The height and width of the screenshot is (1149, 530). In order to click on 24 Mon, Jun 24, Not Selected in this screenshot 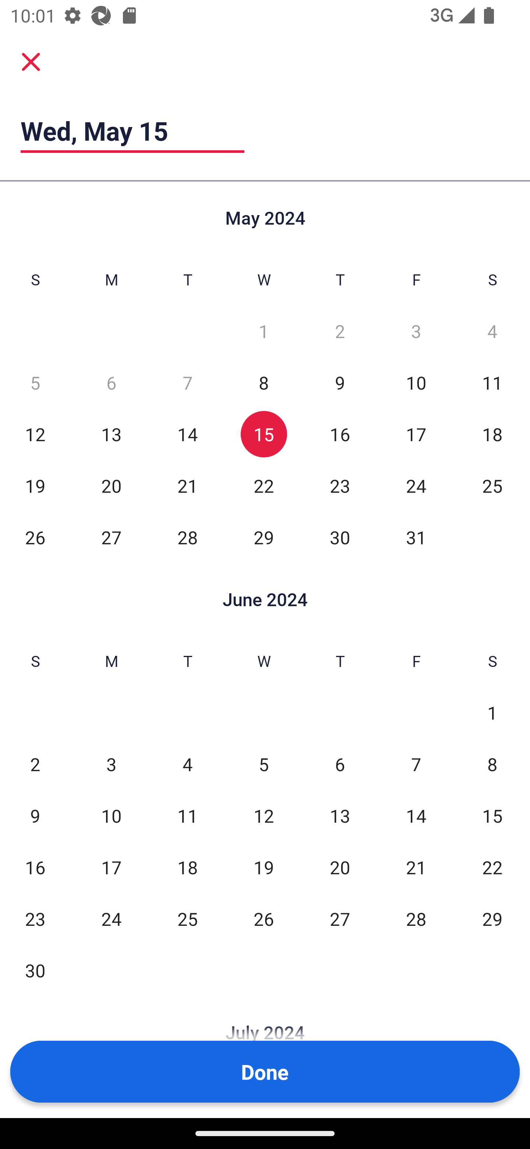, I will do `click(111, 918)`.